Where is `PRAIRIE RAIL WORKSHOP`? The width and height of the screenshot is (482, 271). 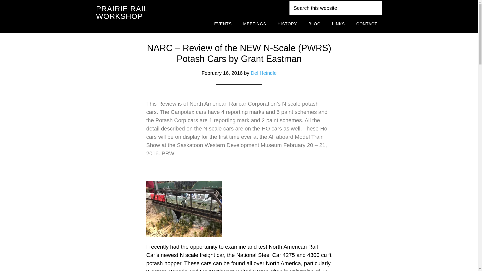 PRAIRIE RAIL WORKSHOP is located at coordinates (122, 13).